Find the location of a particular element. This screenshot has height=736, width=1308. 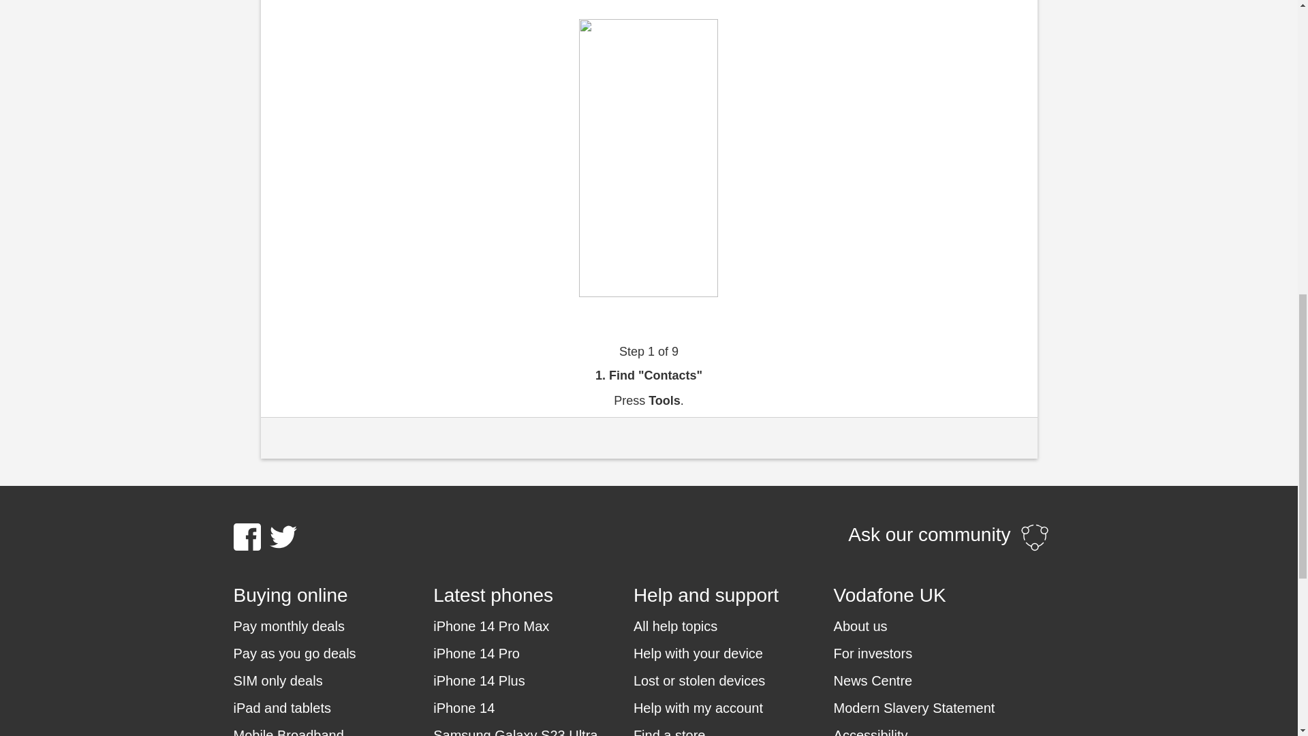

Pay as you go deals is located at coordinates (294, 654).